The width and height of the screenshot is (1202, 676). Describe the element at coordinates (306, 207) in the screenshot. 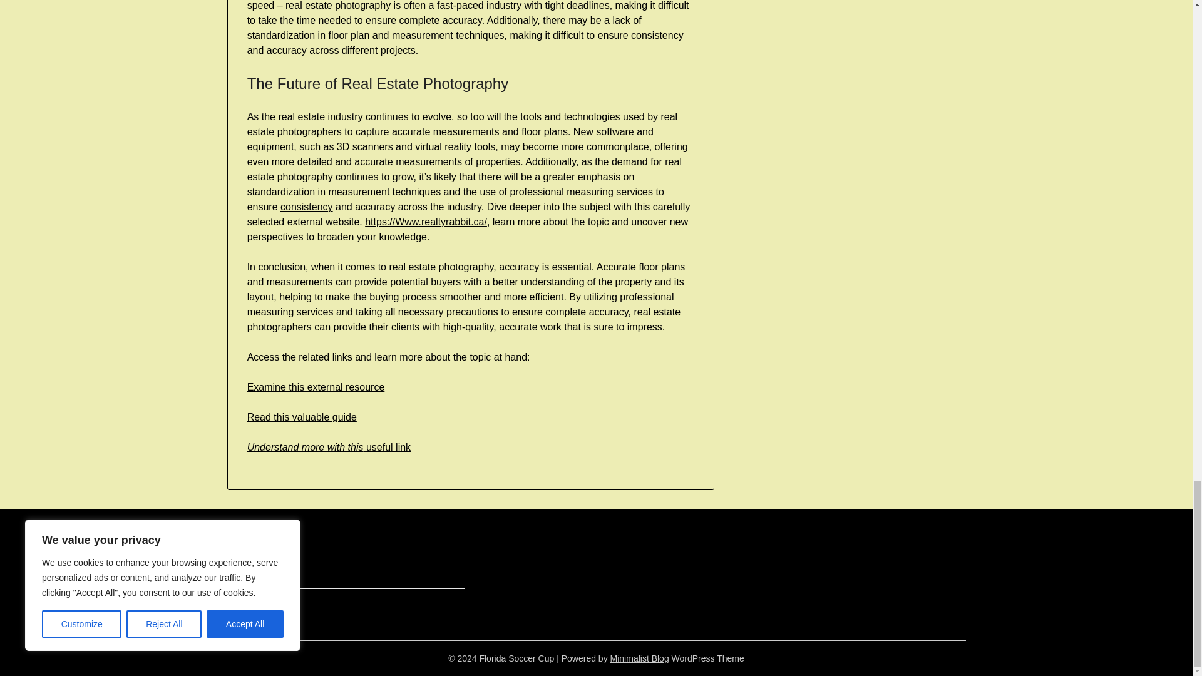

I see `consistency` at that location.